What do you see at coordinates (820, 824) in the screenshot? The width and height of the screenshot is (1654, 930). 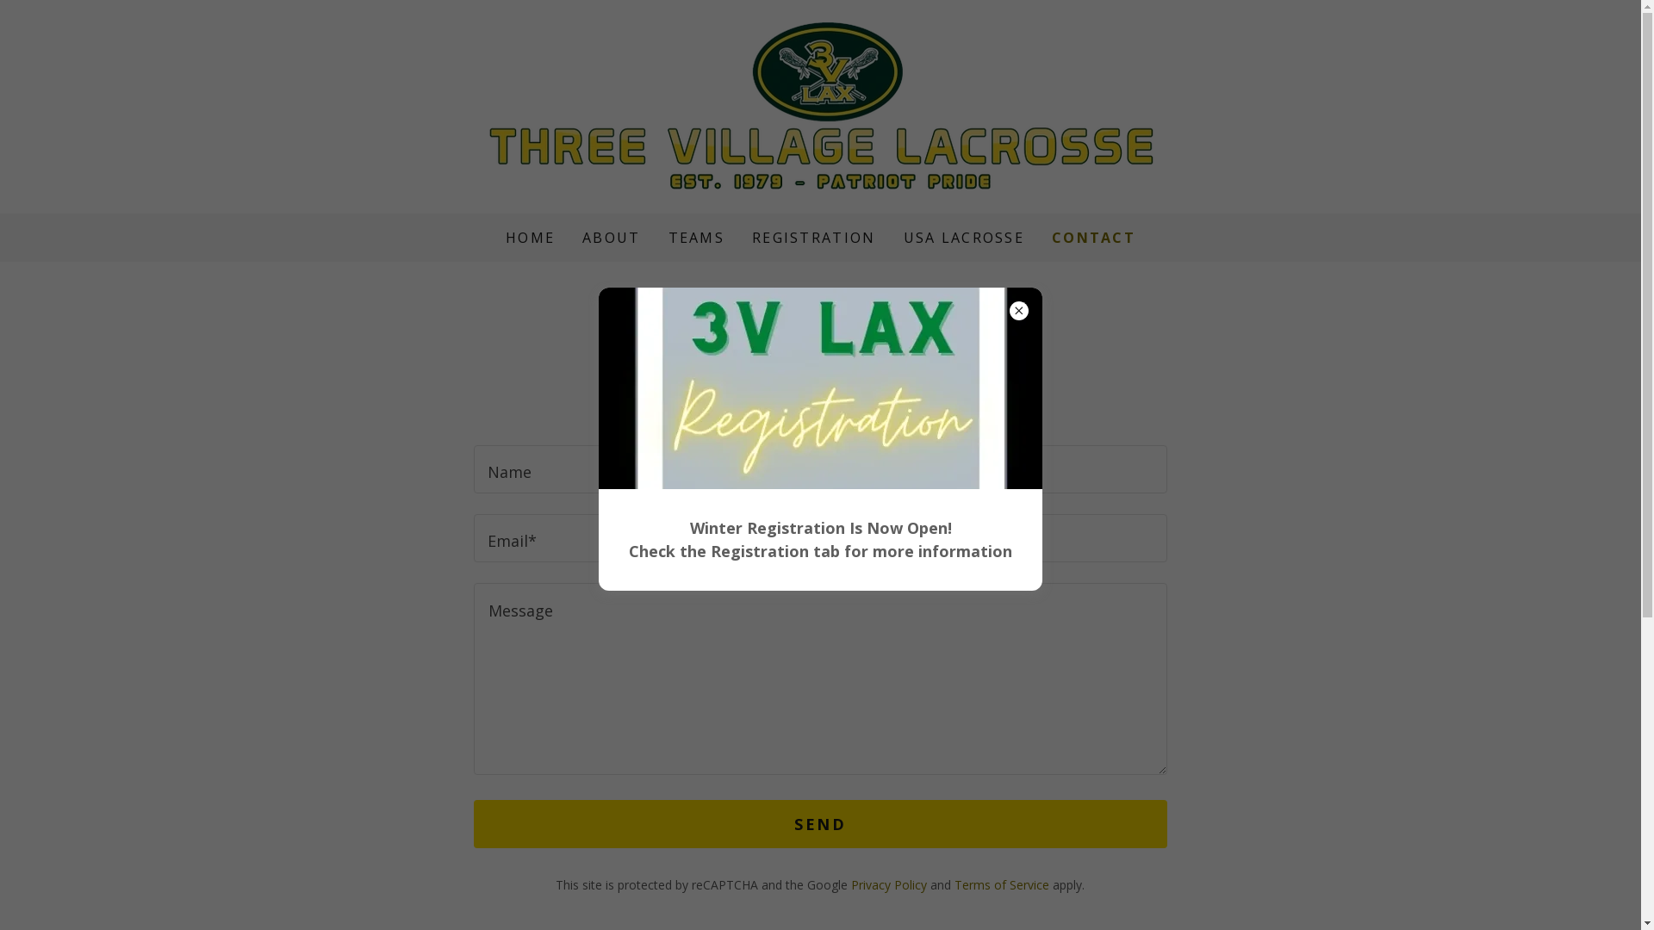 I see `SEND` at bounding box center [820, 824].